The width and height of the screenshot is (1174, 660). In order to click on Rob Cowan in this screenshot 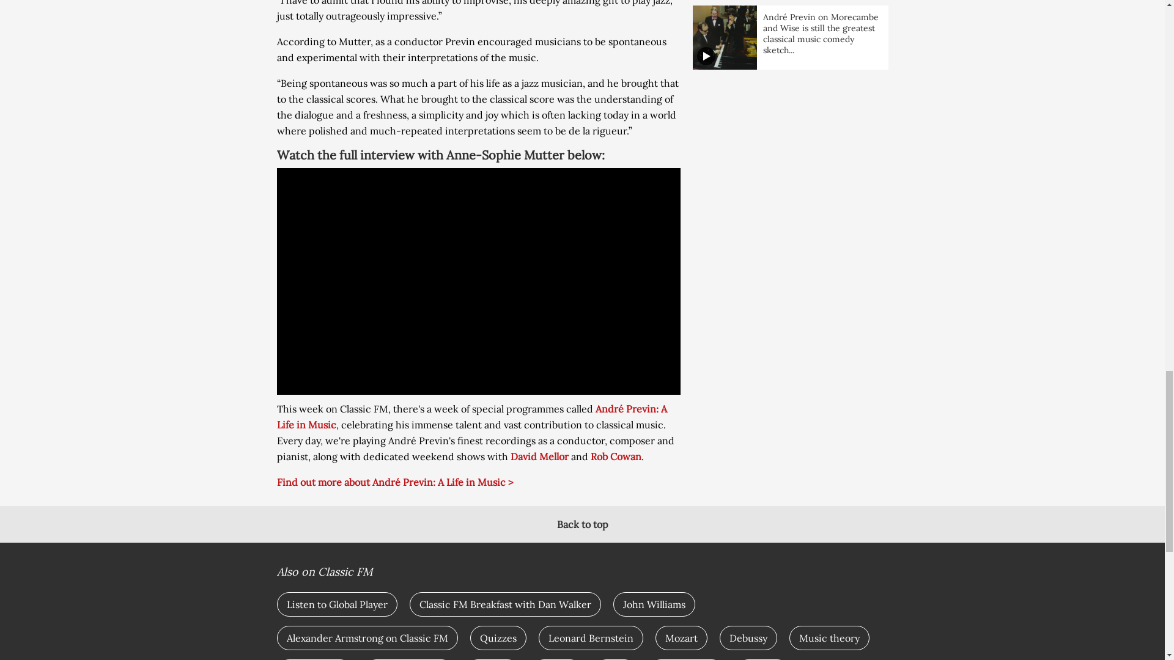, I will do `click(615, 456)`.